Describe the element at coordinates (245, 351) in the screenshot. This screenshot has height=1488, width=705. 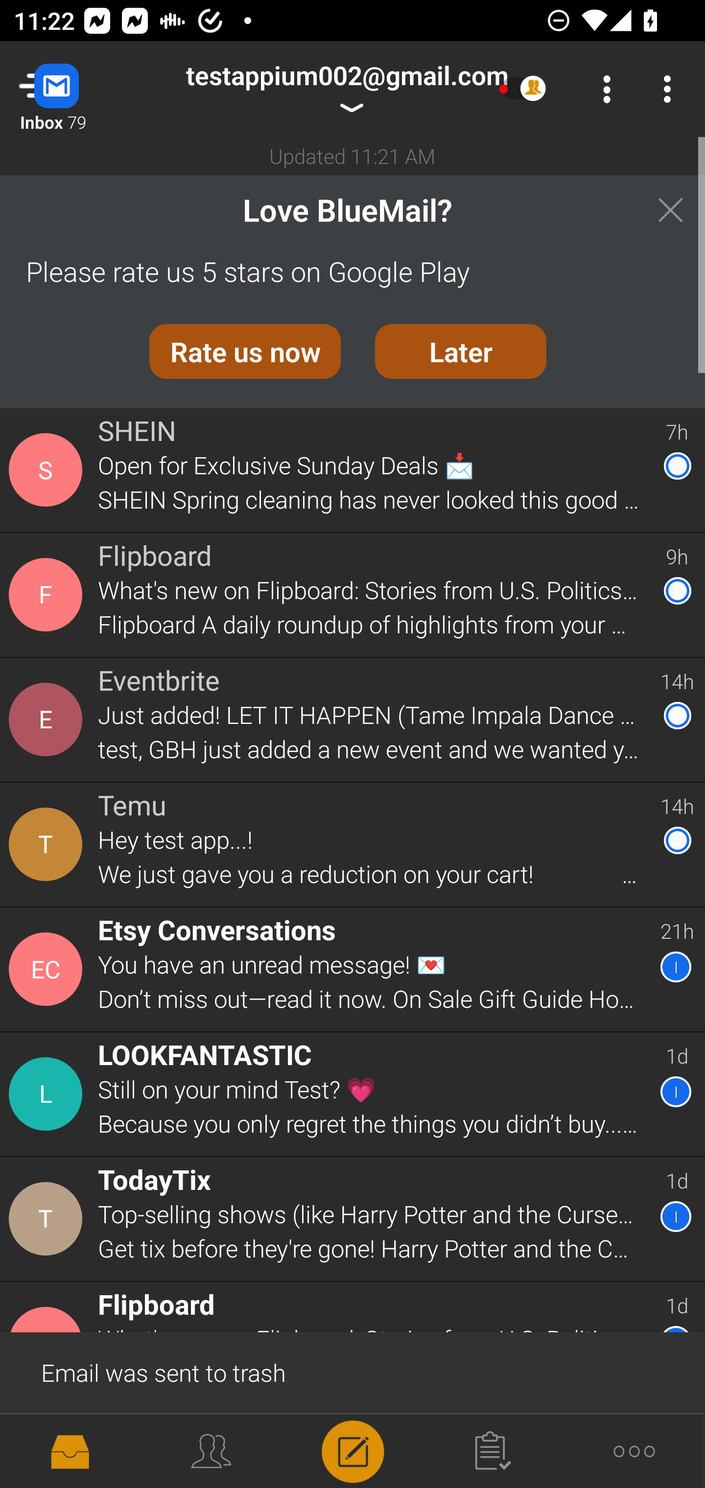
I see `Rate us now` at that location.